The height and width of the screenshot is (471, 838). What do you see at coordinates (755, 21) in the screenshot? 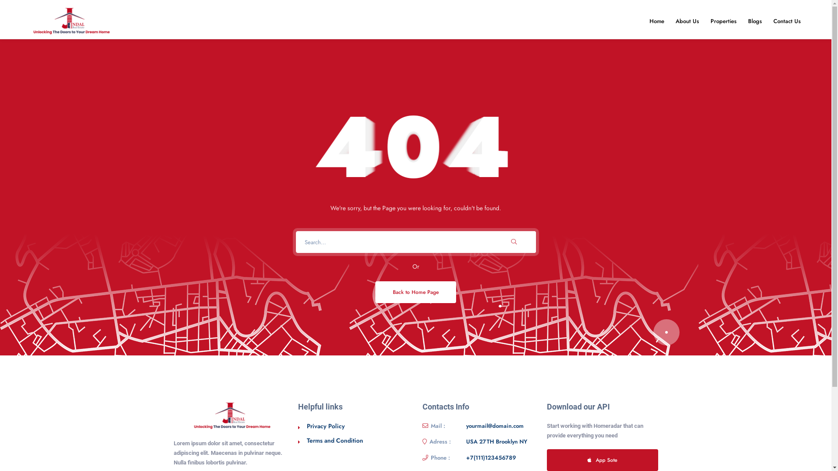
I see `Blogs` at bounding box center [755, 21].